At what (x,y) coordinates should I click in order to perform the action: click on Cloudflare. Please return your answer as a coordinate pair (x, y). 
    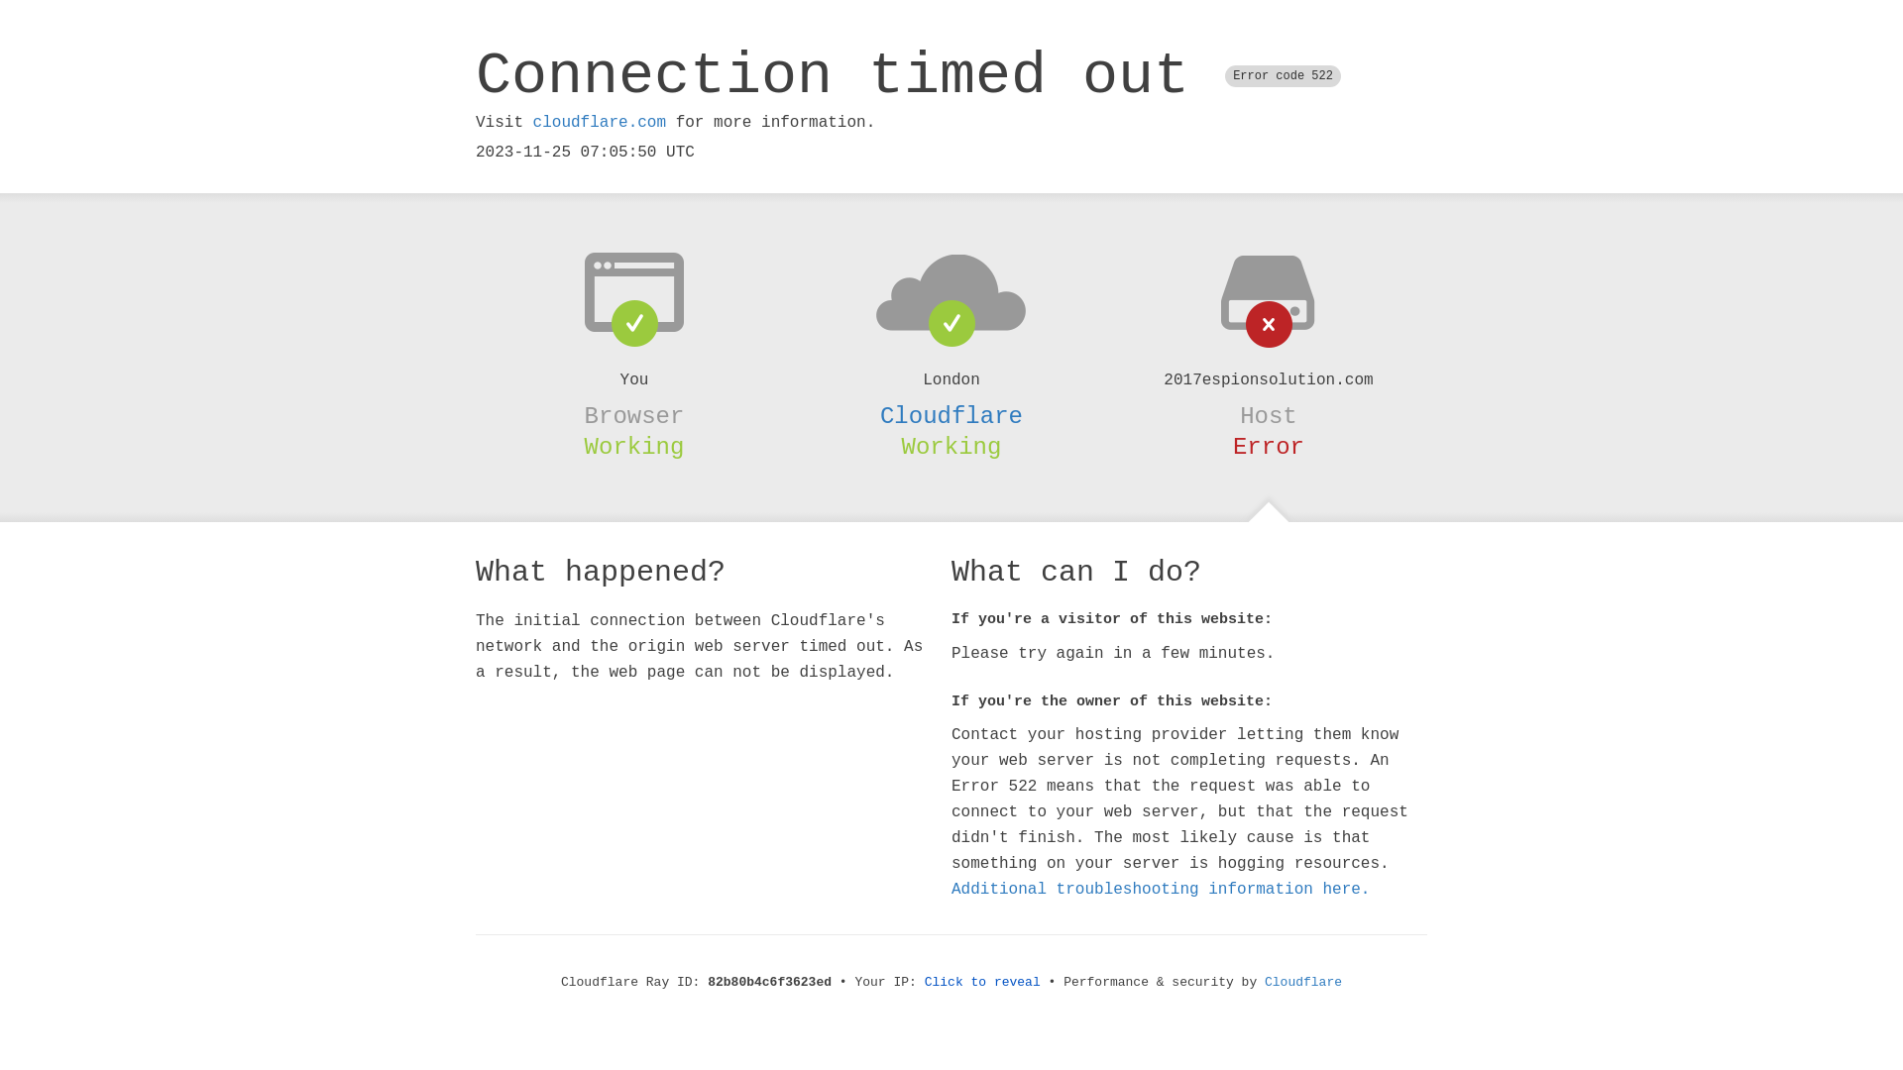
    Looking at the image, I should click on (1303, 983).